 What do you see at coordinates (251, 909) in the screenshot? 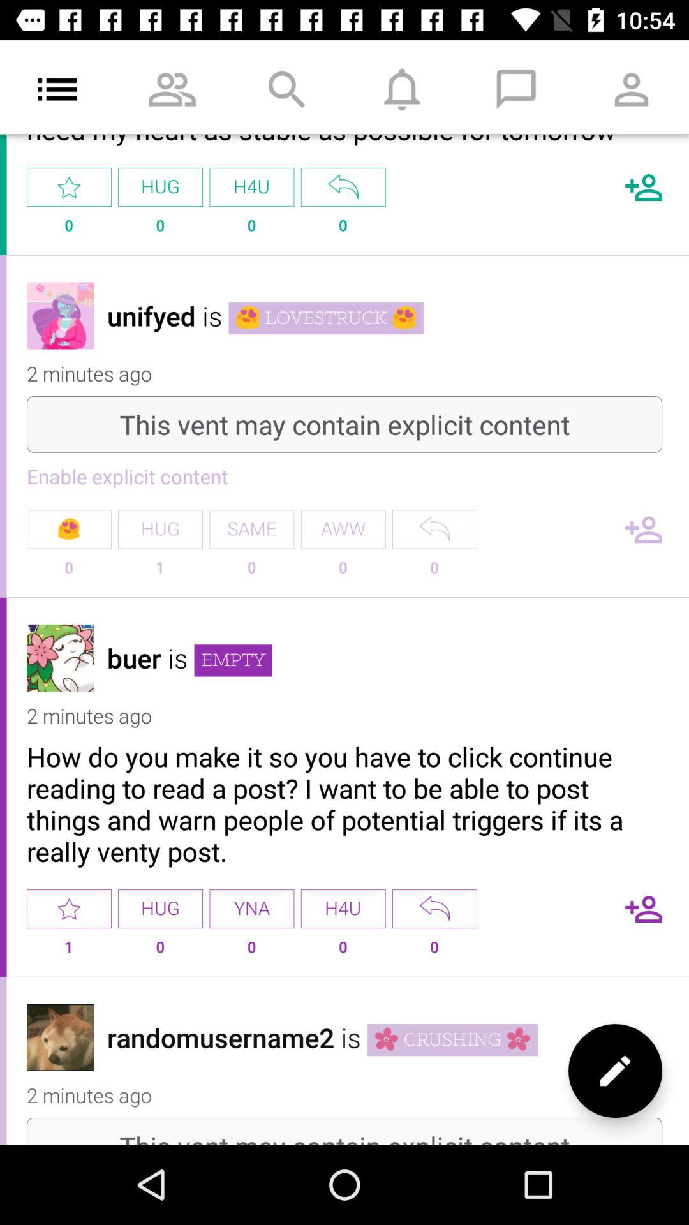
I see `choose the item next to the hug` at bounding box center [251, 909].